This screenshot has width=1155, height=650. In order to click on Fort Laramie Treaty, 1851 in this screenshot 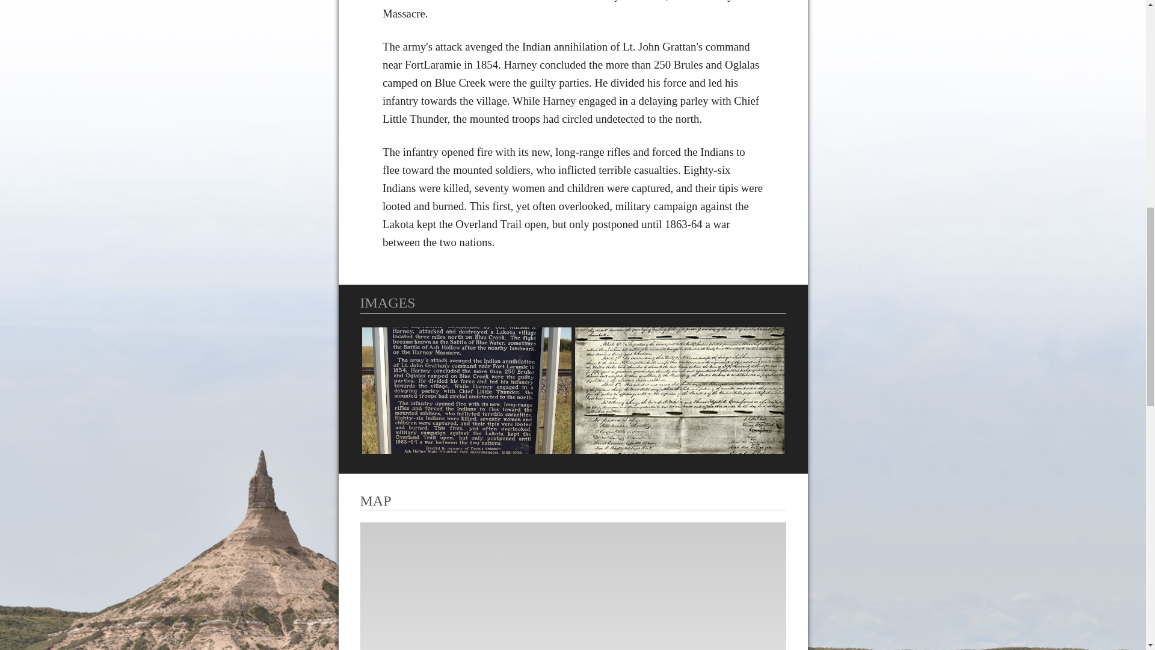, I will do `click(680, 390)`.